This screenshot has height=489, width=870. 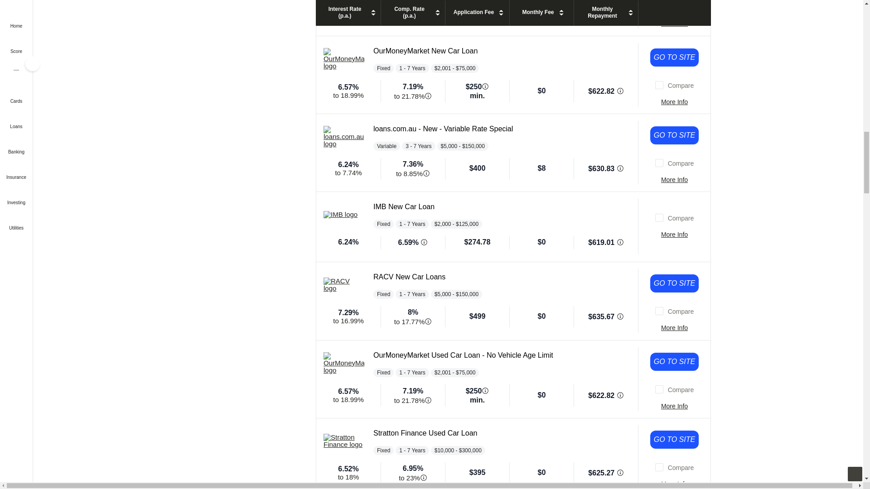 I want to click on Read More About The OurMoneyMarket New Car Loan, so click(x=674, y=101).